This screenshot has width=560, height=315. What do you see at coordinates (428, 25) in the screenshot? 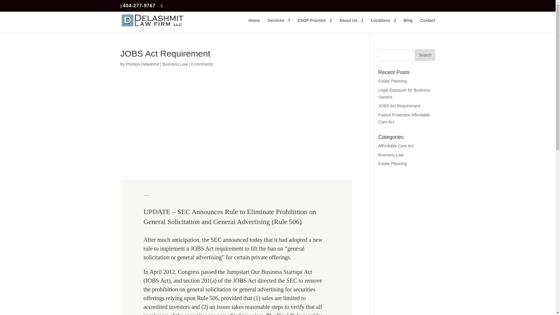
I see `Contact` at bounding box center [428, 25].